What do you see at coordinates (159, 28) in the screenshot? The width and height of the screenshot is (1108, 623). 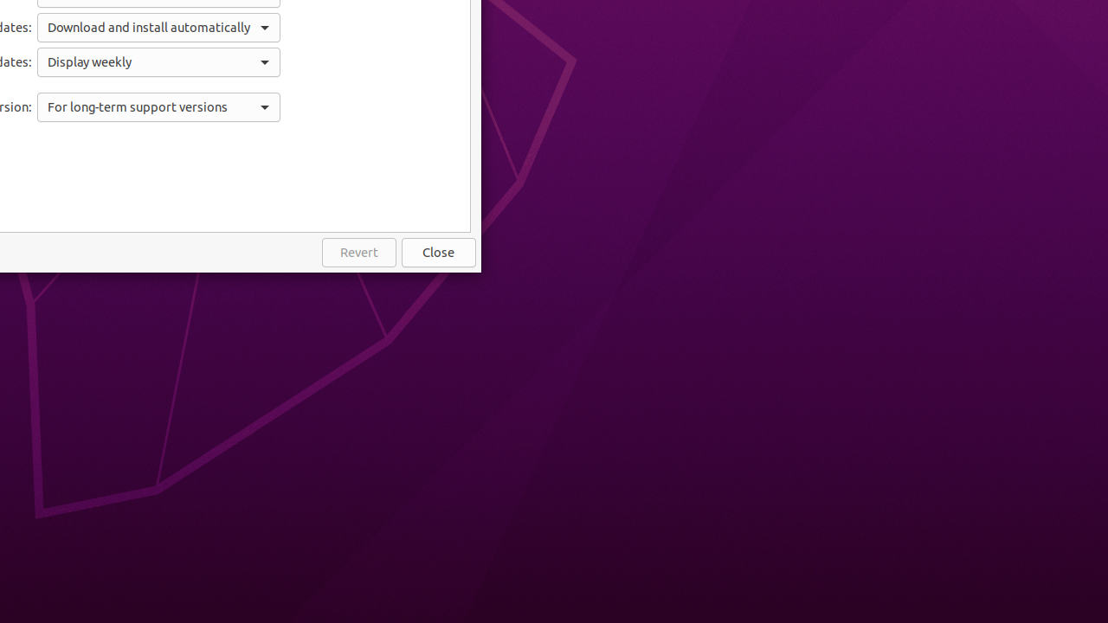 I see `Download and install automatically` at bounding box center [159, 28].